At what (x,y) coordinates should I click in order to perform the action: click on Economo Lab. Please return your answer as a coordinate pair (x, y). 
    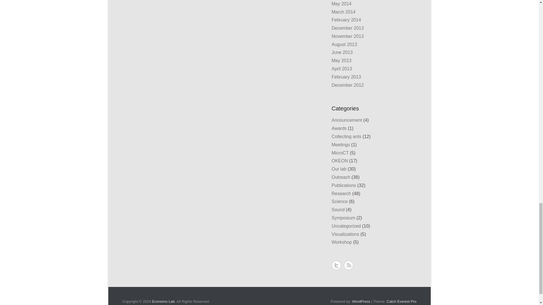
    Looking at the image, I should click on (163, 301).